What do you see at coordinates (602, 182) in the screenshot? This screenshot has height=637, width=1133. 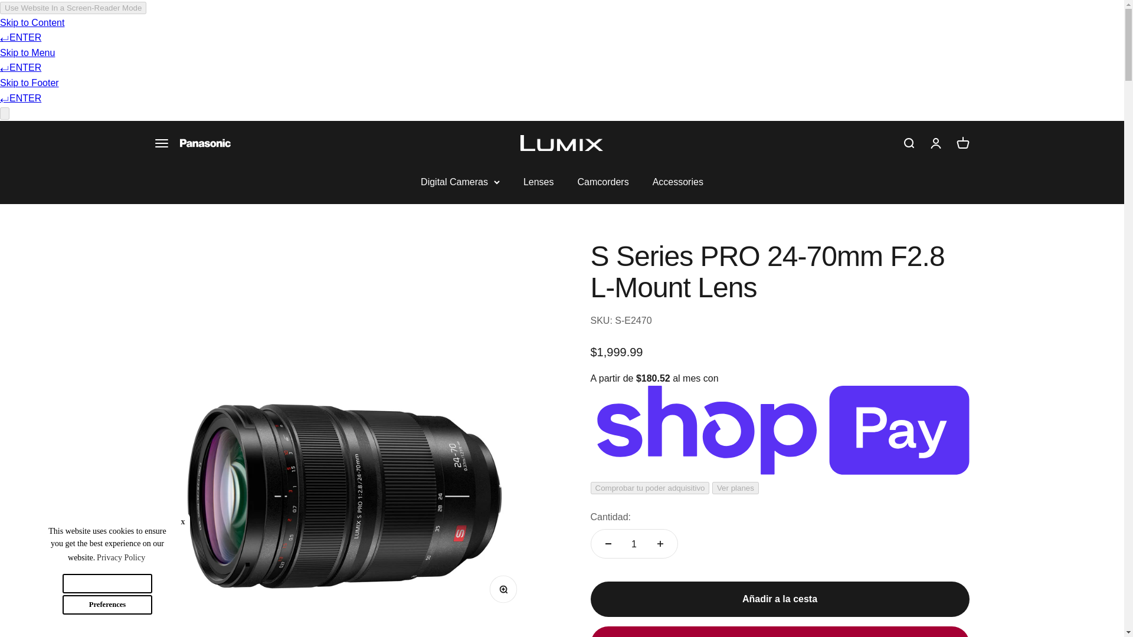 I see `Camcorders` at bounding box center [602, 182].